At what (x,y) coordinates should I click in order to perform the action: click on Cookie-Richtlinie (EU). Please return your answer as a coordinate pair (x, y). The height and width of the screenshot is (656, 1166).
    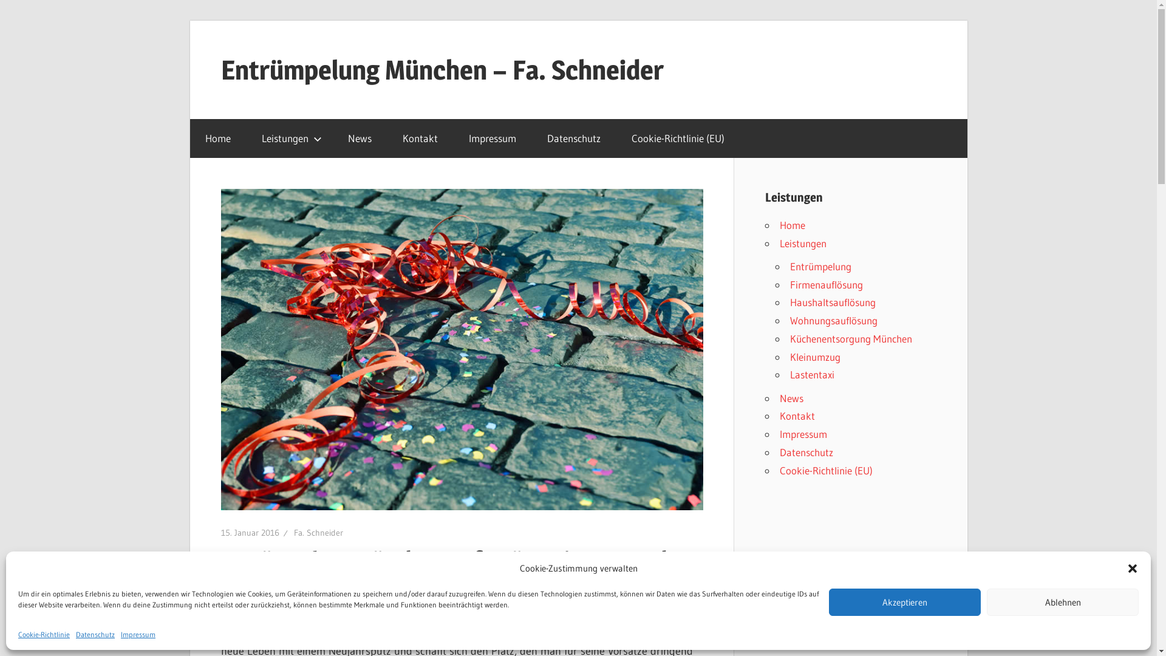
    Looking at the image, I should click on (678, 138).